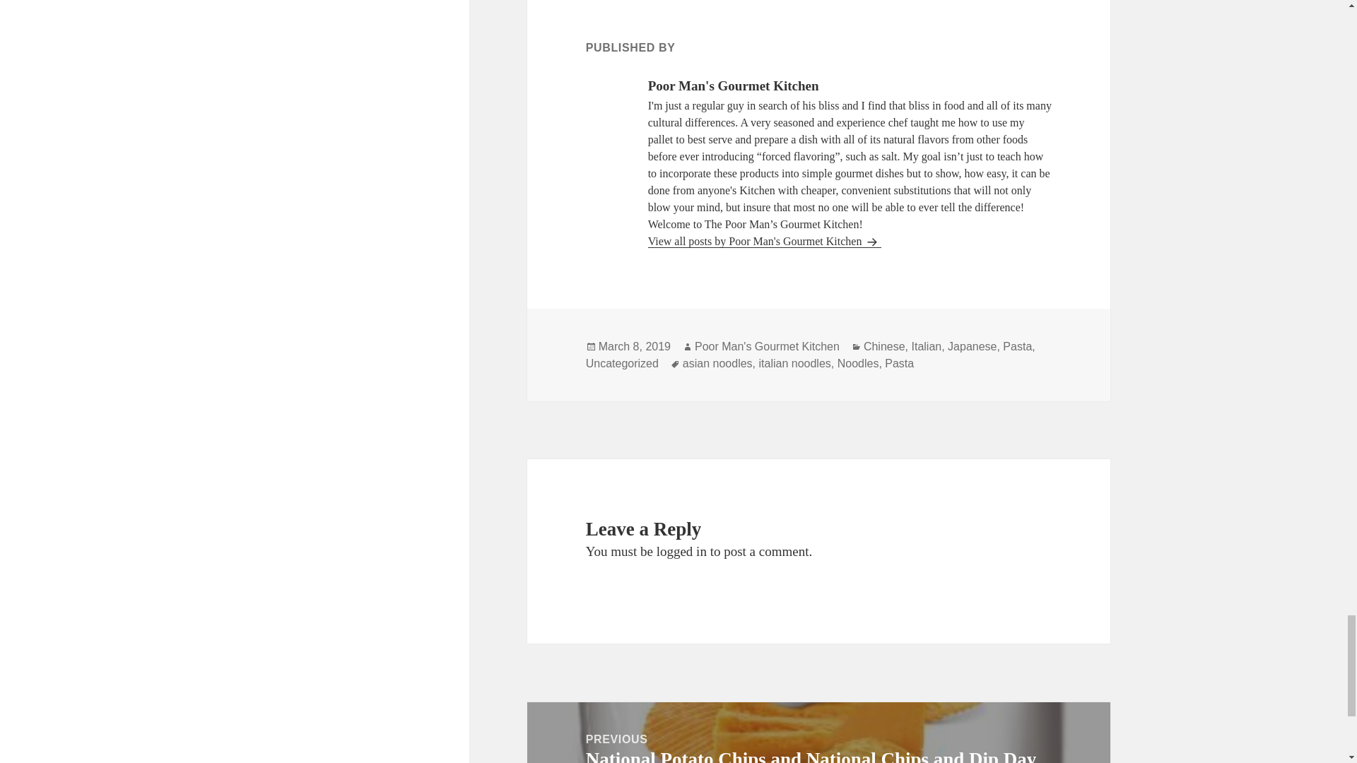  I want to click on Poor Man's Gourmet Kitchen, so click(768, 346).